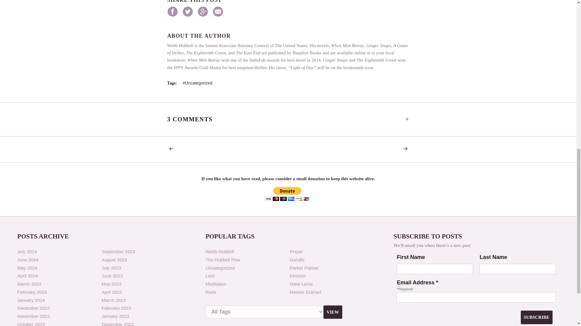 This screenshot has height=326, width=581. What do you see at coordinates (111, 268) in the screenshot?
I see `July 2023` at bounding box center [111, 268].